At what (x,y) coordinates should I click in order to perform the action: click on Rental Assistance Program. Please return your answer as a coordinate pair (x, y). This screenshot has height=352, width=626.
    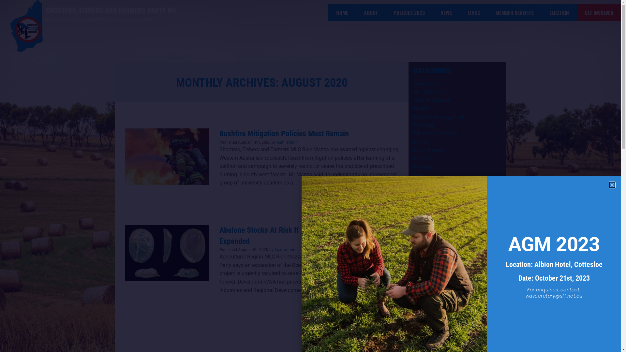
    Looking at the image, I should click on (445, 259).